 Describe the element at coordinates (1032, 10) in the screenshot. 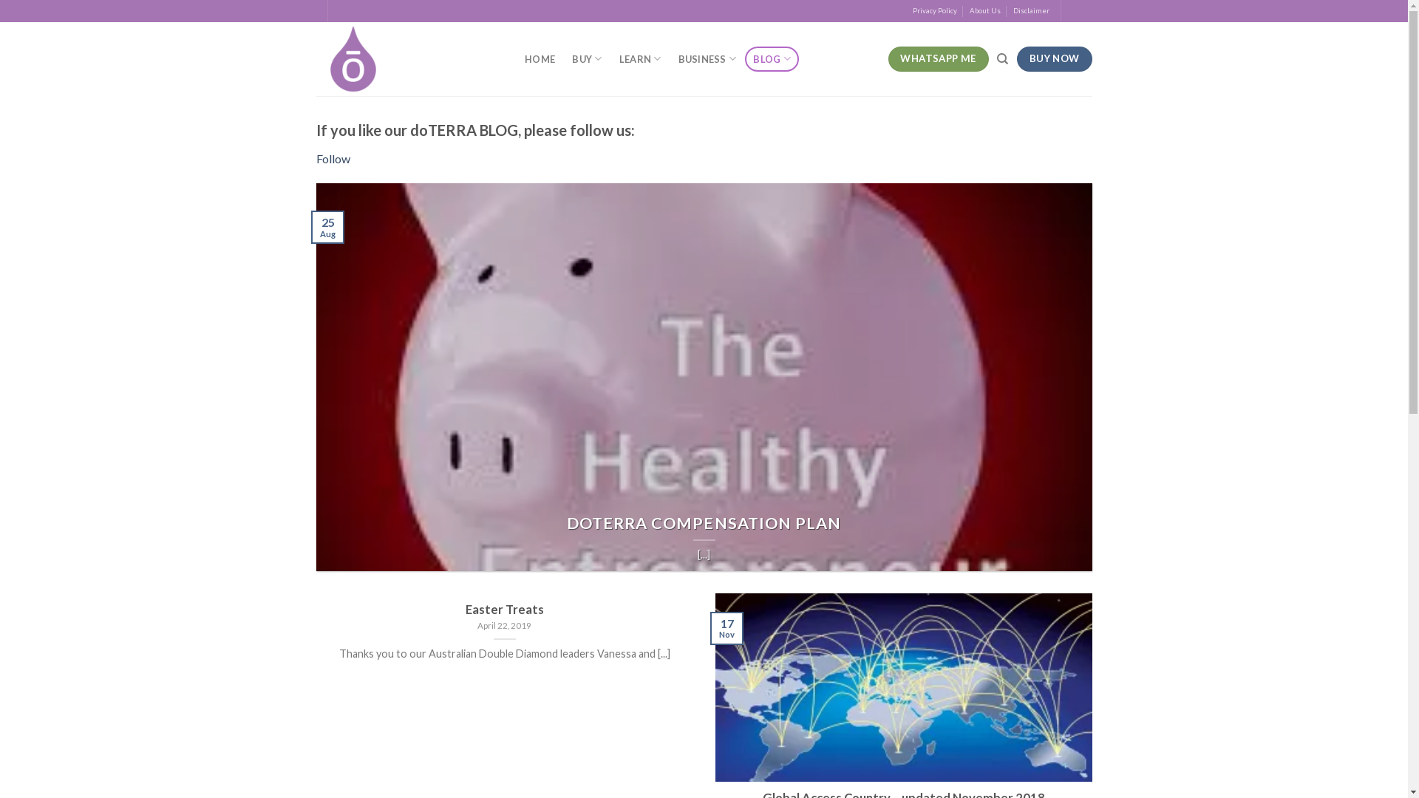

I see `Disclaimer` at that location.